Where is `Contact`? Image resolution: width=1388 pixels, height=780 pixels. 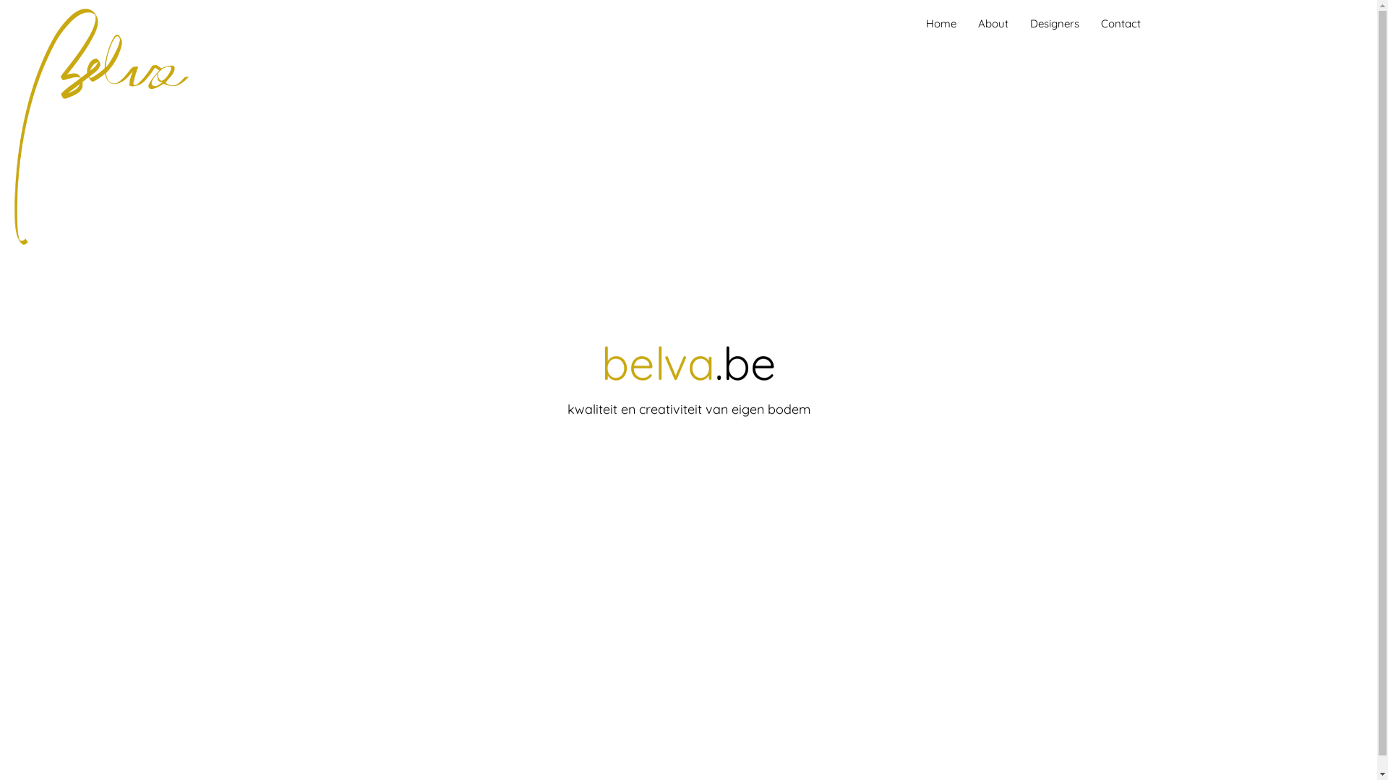 Contact is located at coordinates (1121, 24).